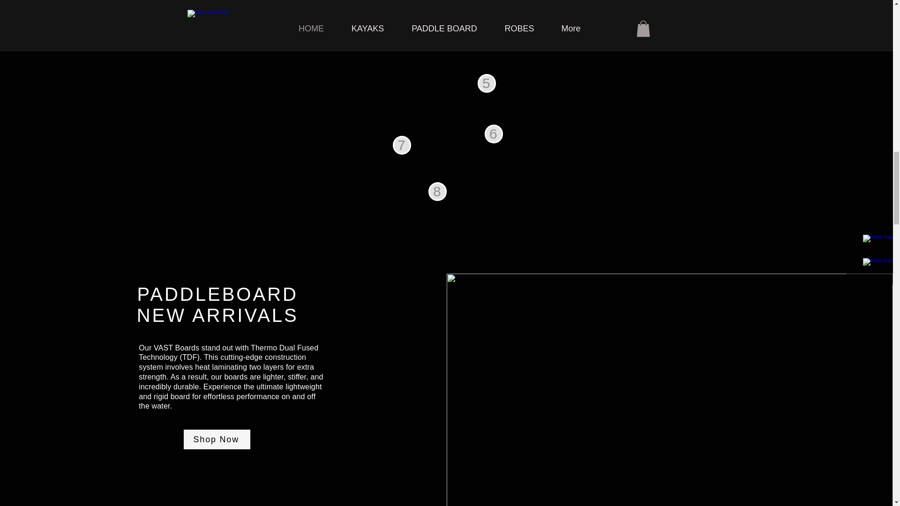 The width and height of the screenshot is (900, 506). Describe the element at coordinates (437, 191) in the screenshot. I see `8` at that location.